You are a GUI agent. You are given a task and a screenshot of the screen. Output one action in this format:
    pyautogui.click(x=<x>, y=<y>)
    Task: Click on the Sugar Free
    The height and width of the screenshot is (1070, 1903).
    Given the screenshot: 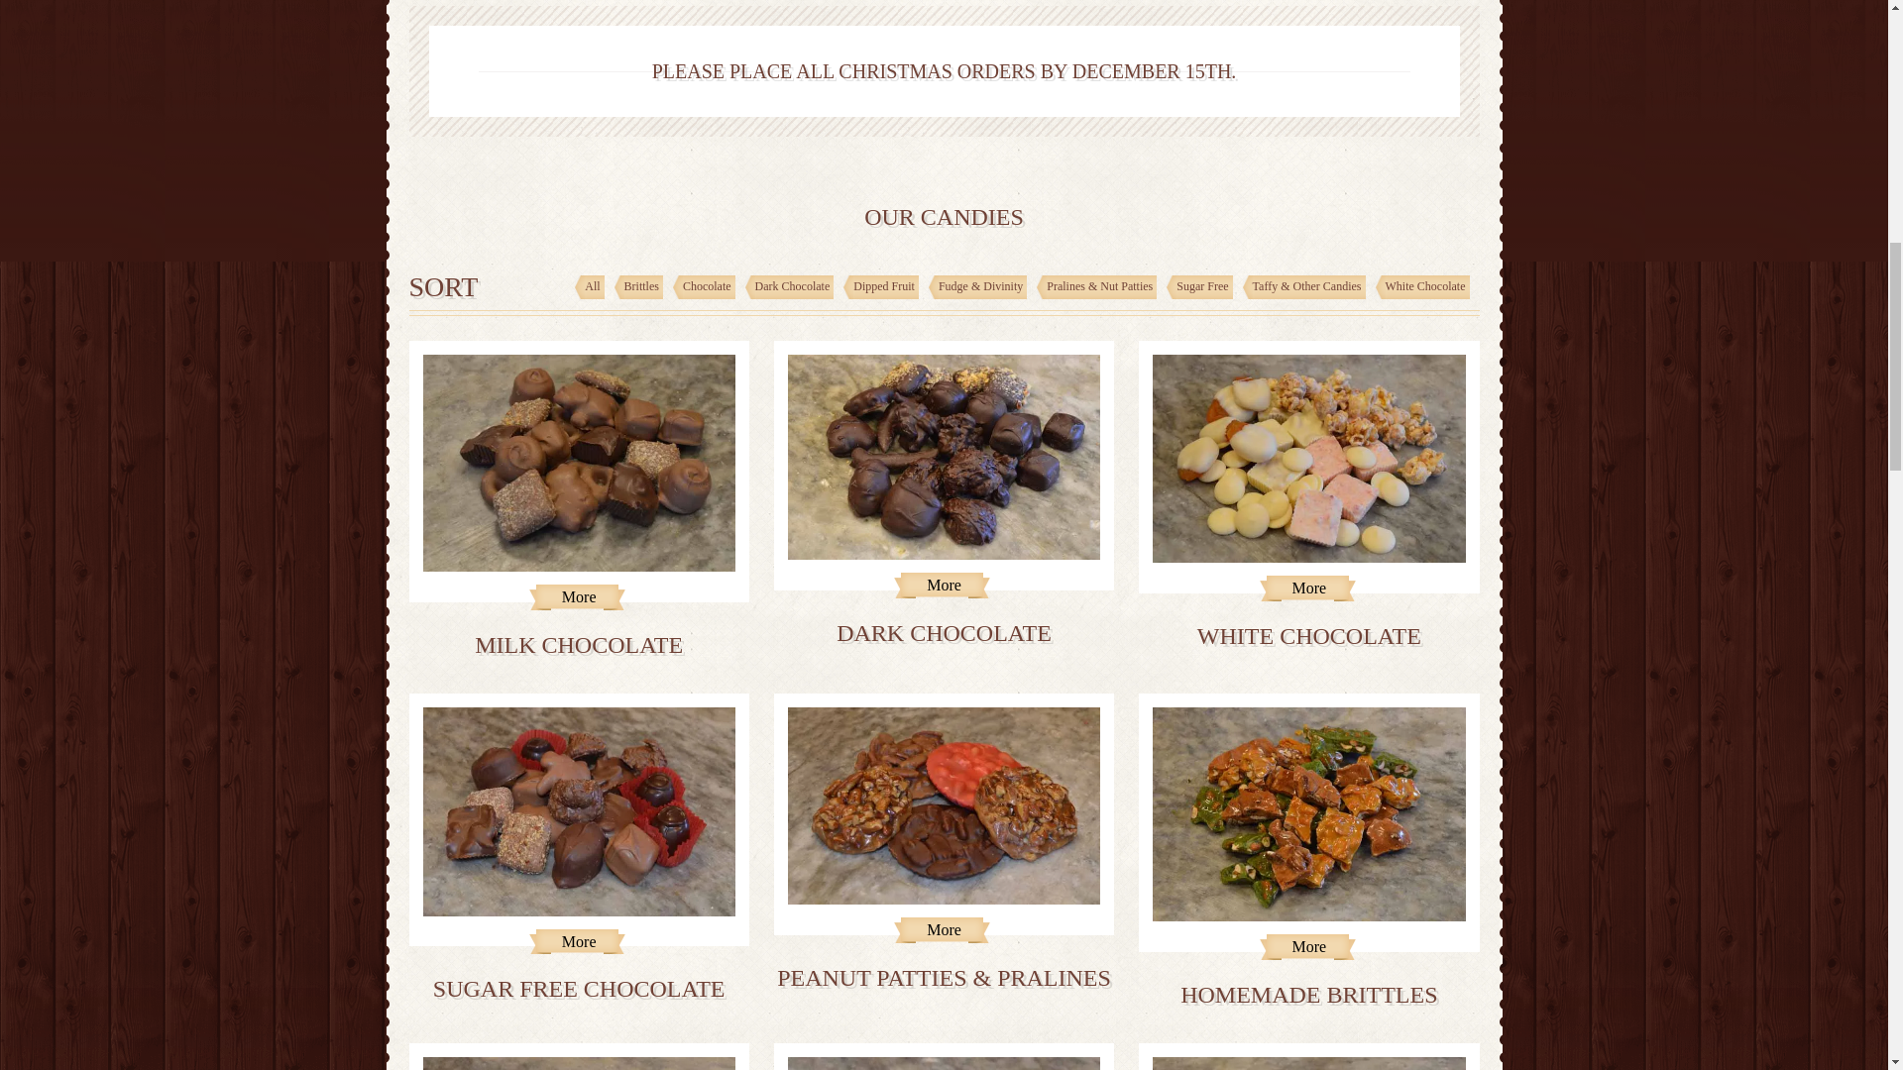 What is the action you would take?
    pyautogui.click(x=1198, y=287)
    